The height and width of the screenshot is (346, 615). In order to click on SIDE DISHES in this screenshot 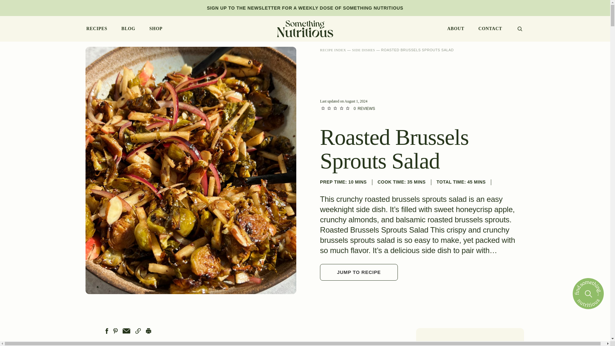, I will do `click(363, 50)`.